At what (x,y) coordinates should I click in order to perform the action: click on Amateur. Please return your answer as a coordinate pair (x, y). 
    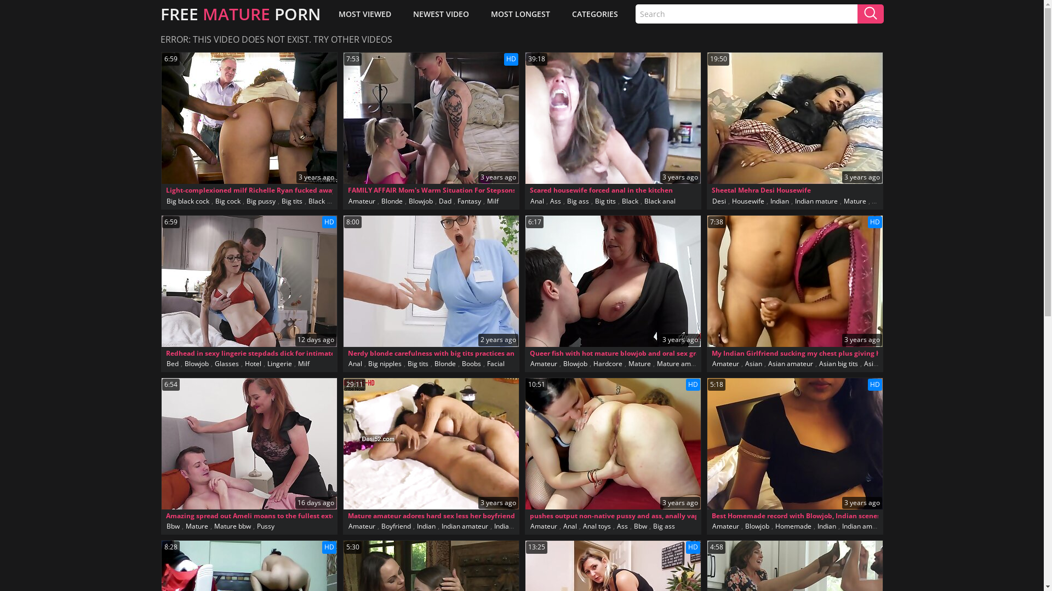
    Looking at the image, I should click on (725, 363).